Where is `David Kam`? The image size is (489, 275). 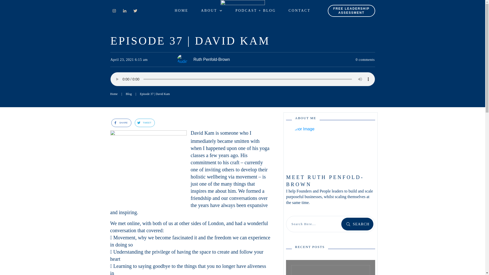 David Kam is located at coordinates (202, 133).